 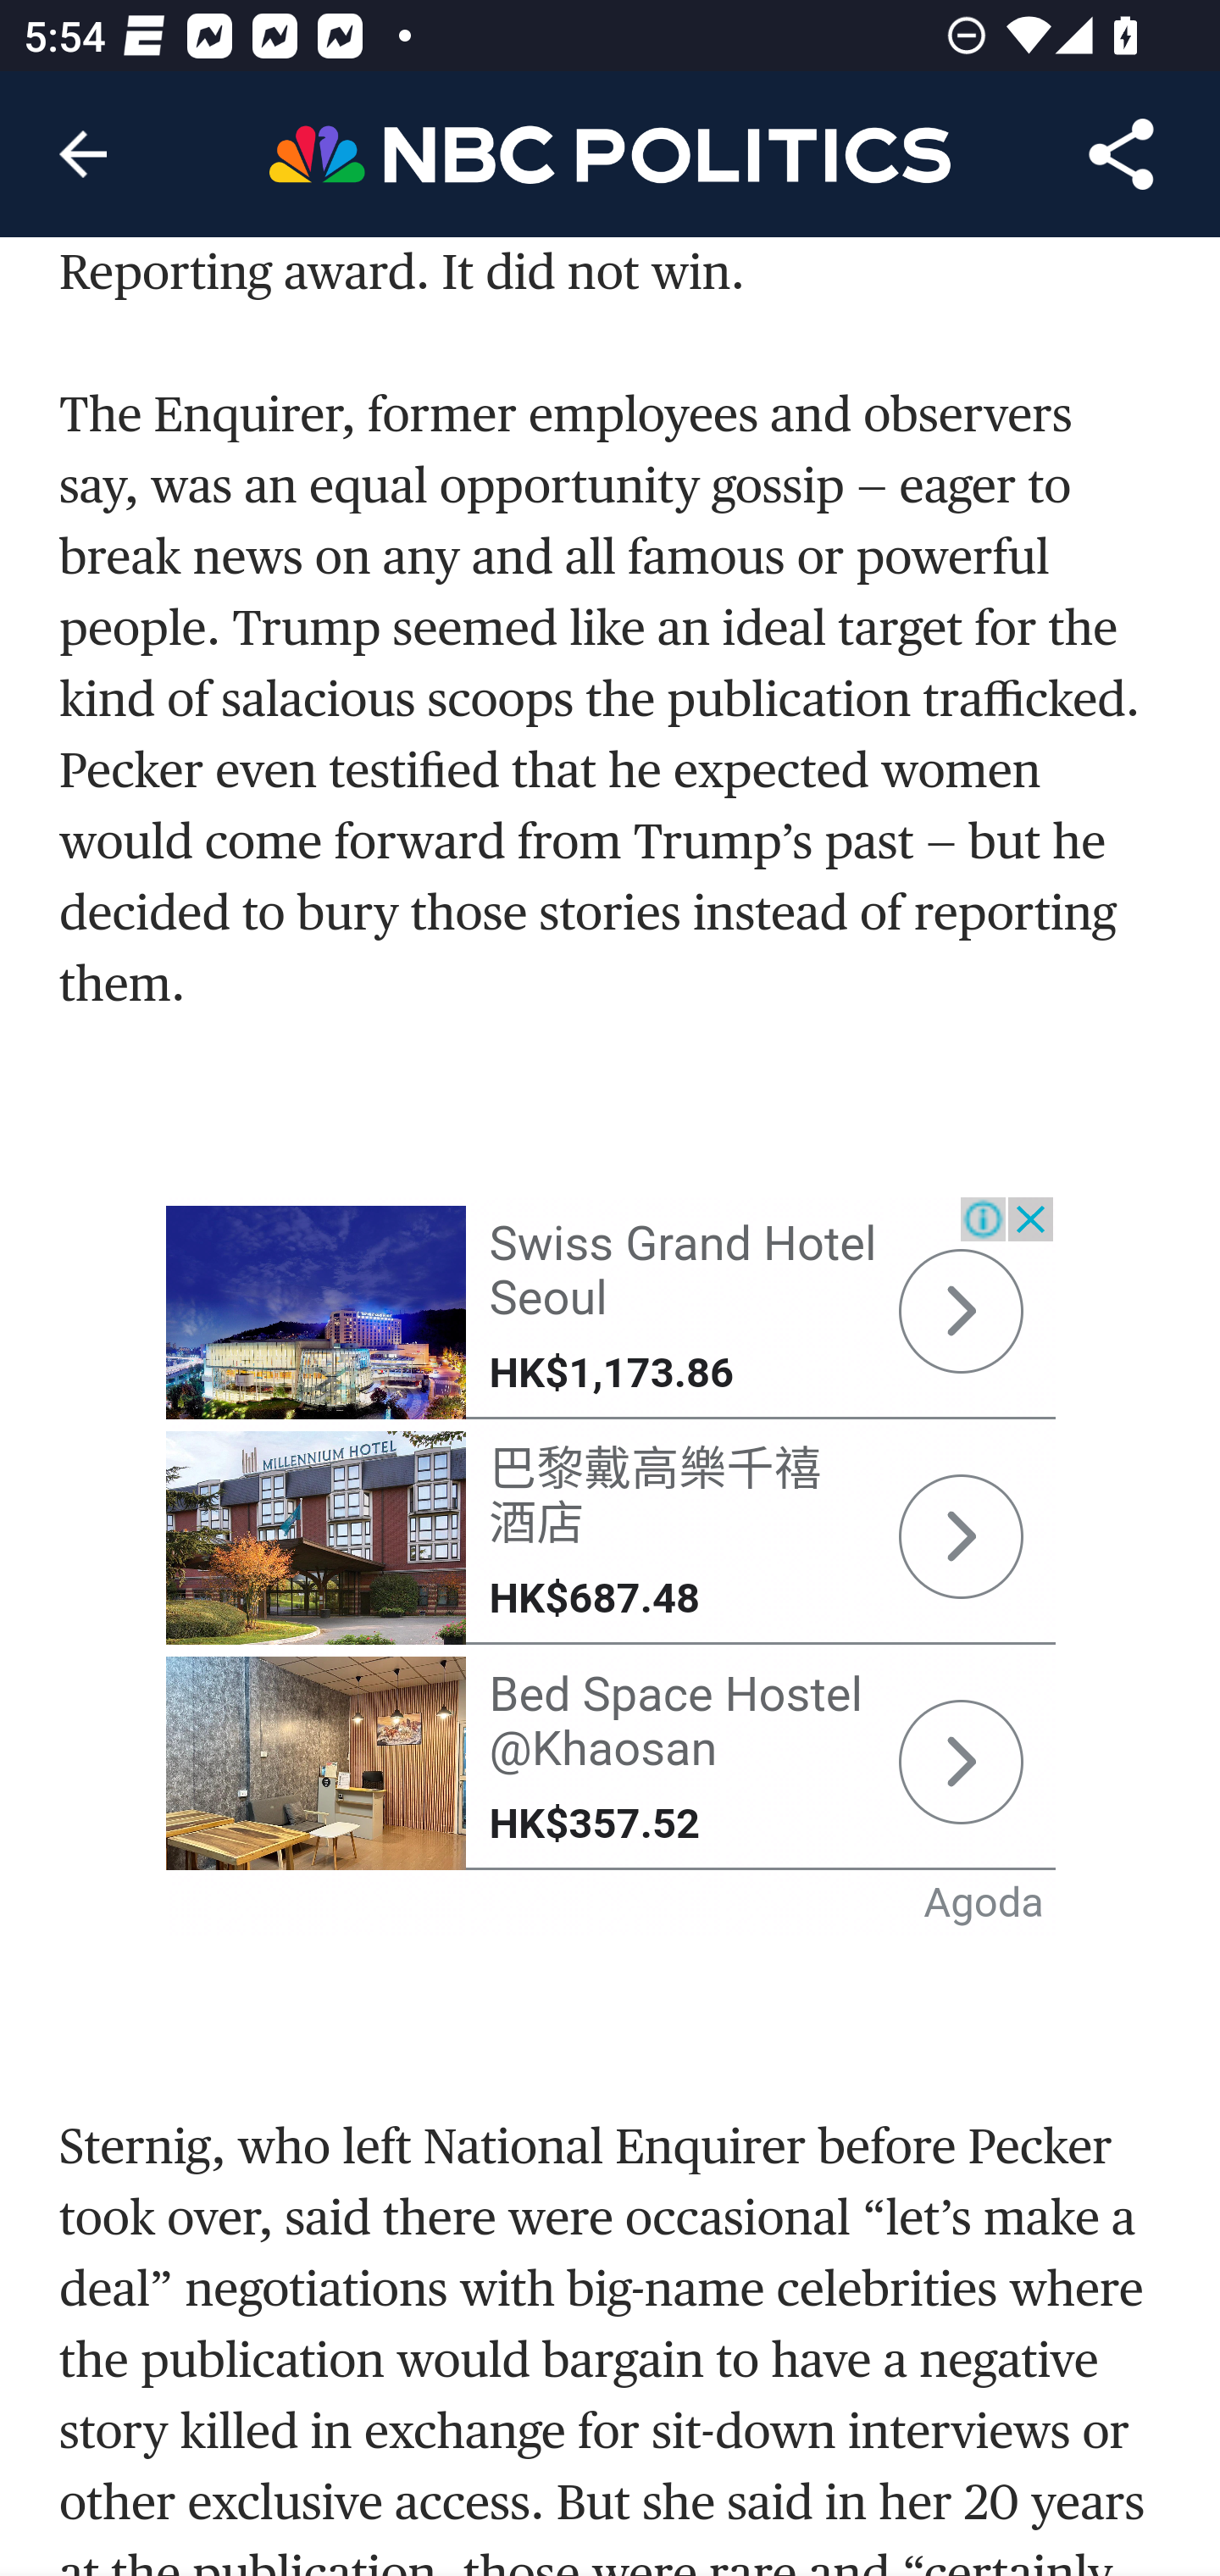 I want to click on HK$357.52, so click(x=595, y=1825).